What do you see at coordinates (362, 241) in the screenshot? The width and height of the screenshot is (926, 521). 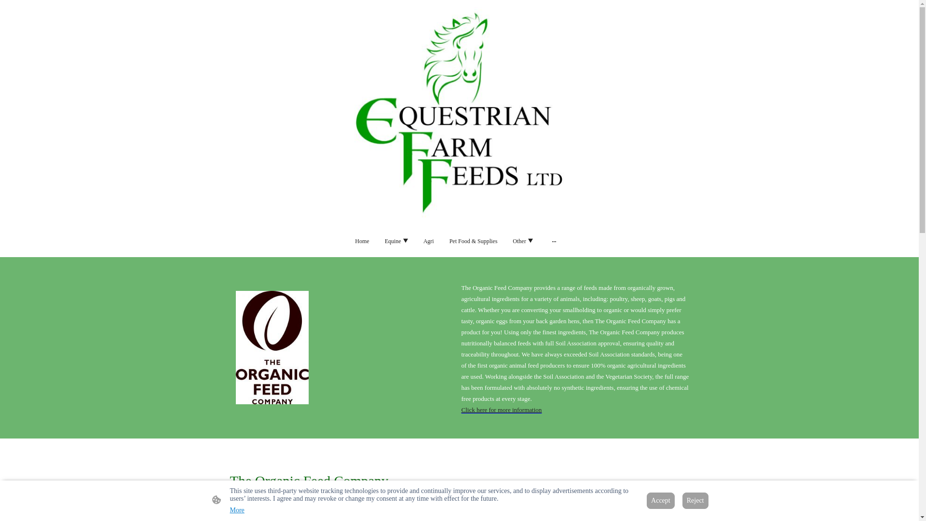 I see `Home` at bounding box center [362, 241].